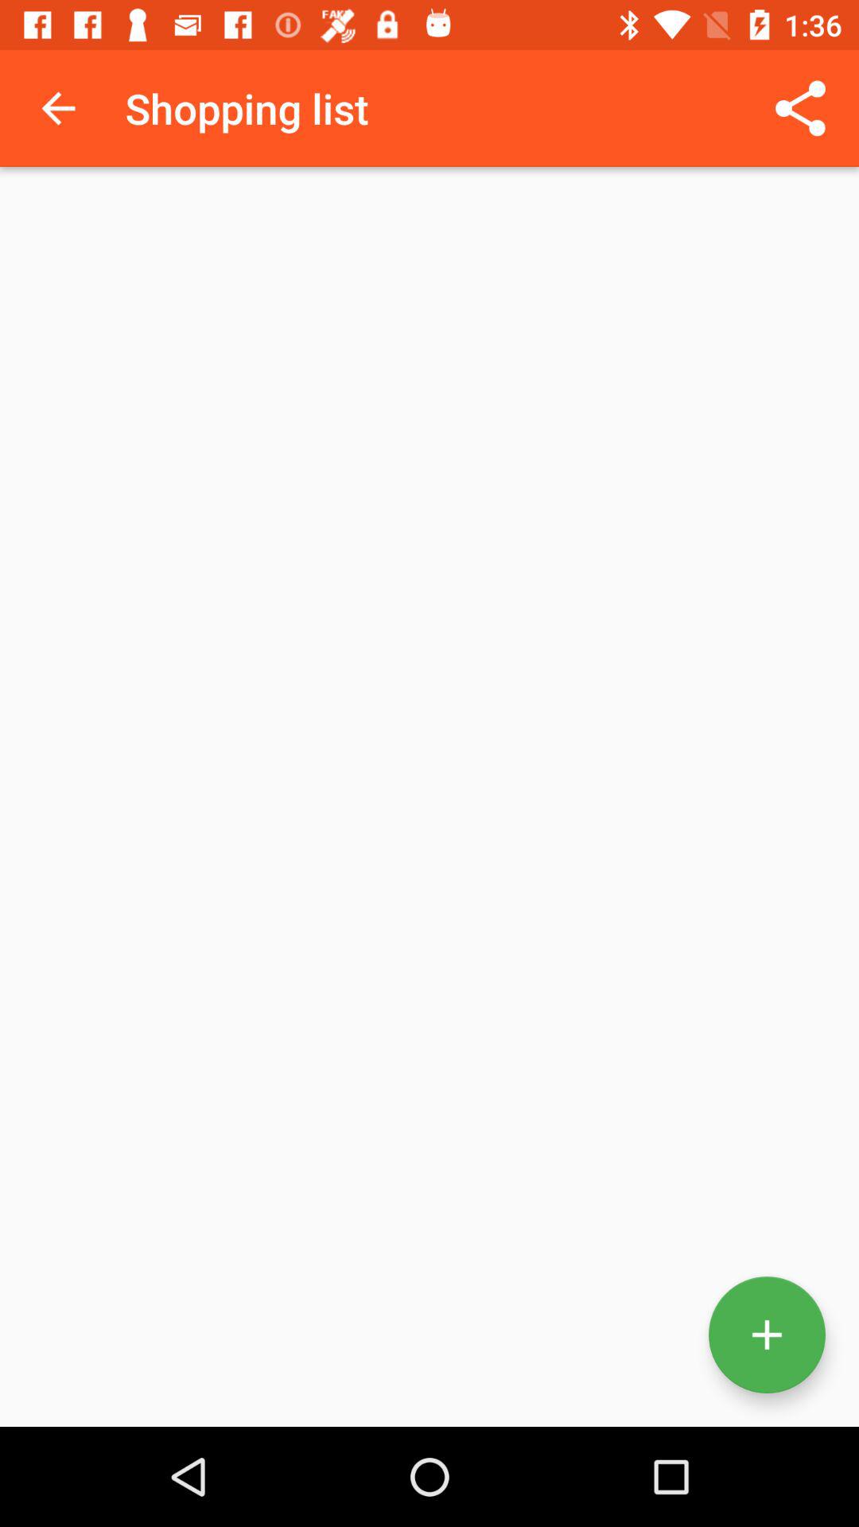  What do you see at coordinates (767, 1335) in the screenshot?
I see `add item` at bounding box center [767, 1335].